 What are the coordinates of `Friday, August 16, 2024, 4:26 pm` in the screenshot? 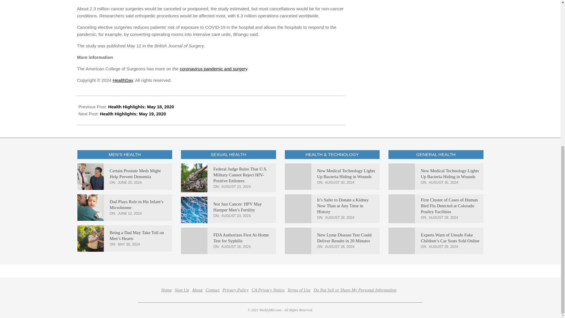 It's located at (236, 246).